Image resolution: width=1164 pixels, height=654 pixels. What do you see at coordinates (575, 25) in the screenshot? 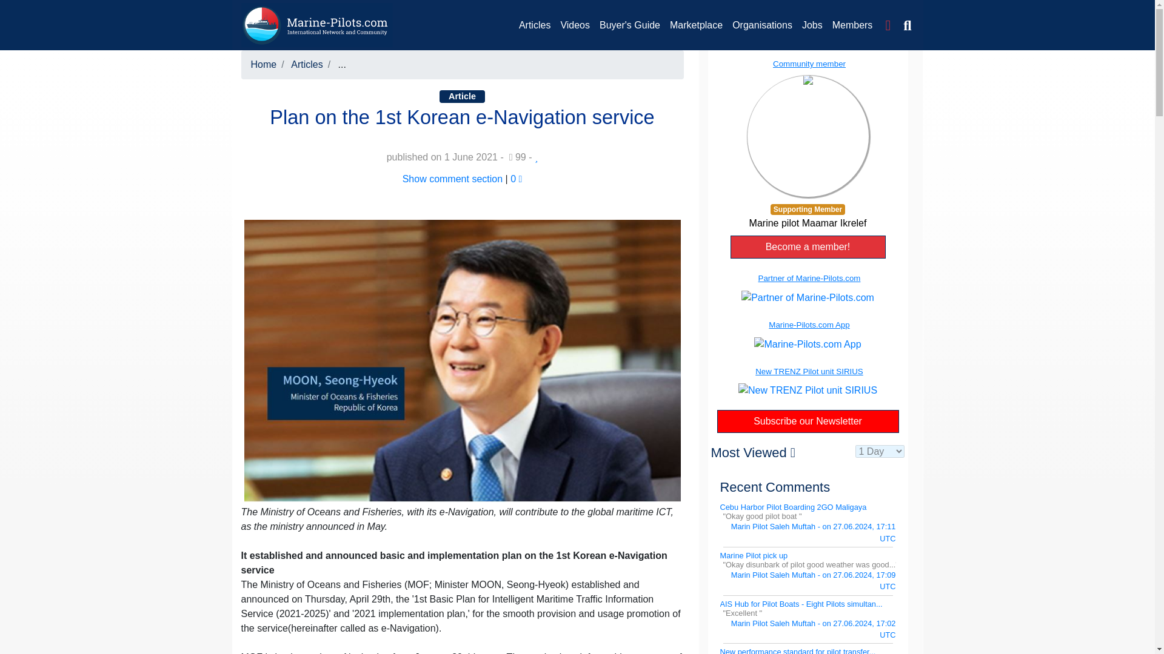
I see `Videos` at bounding box center [575, 25].